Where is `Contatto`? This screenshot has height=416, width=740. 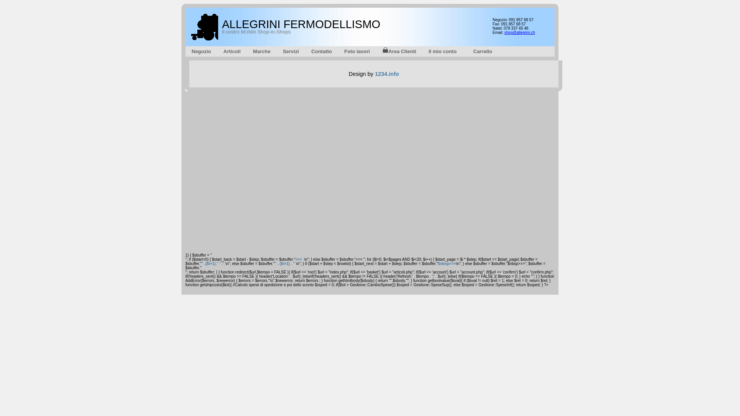 Contatto is located at coordinates (321, 52).